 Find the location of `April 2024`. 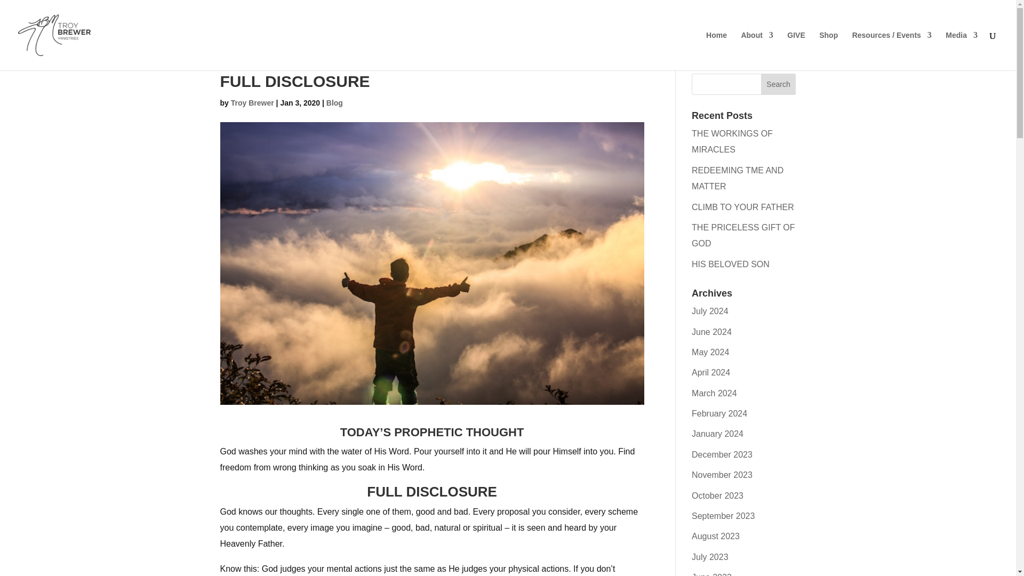

April 2024 is located at coordinates (710, 372).